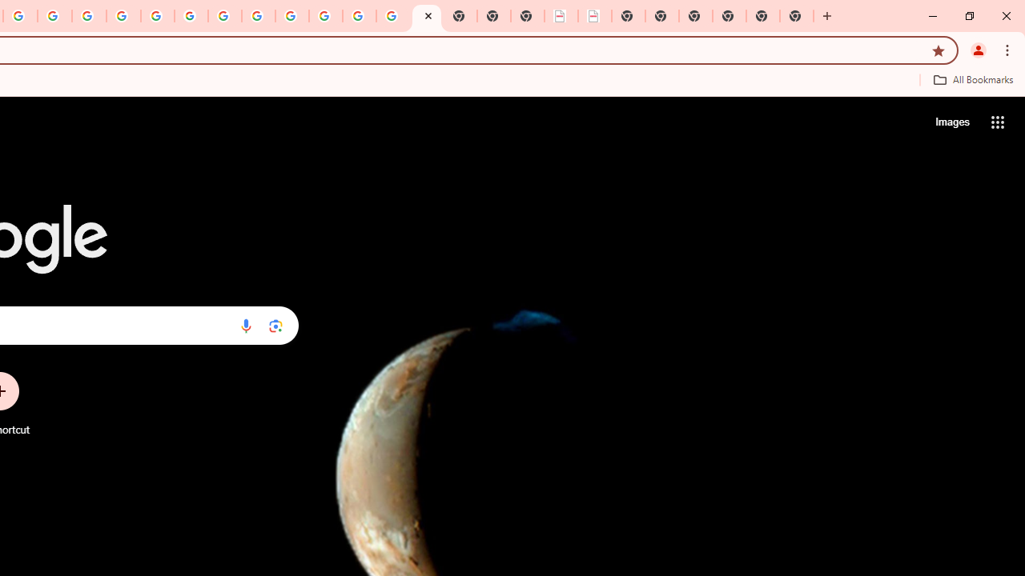 Image resolution: width=1025 pixels, height=576 pixels. I want to click on YouTube, so click(224, 16).